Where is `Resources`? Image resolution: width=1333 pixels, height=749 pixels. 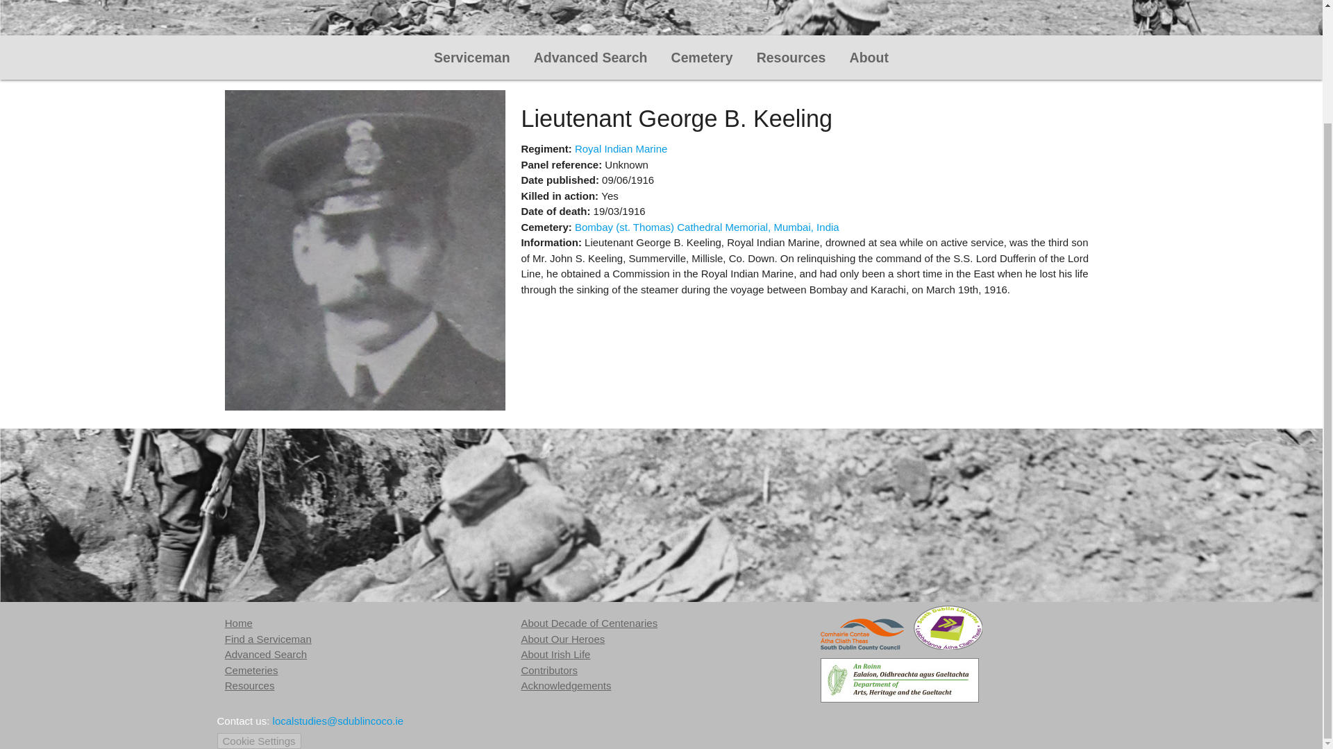
Resources is located at coordinates (250, 685).